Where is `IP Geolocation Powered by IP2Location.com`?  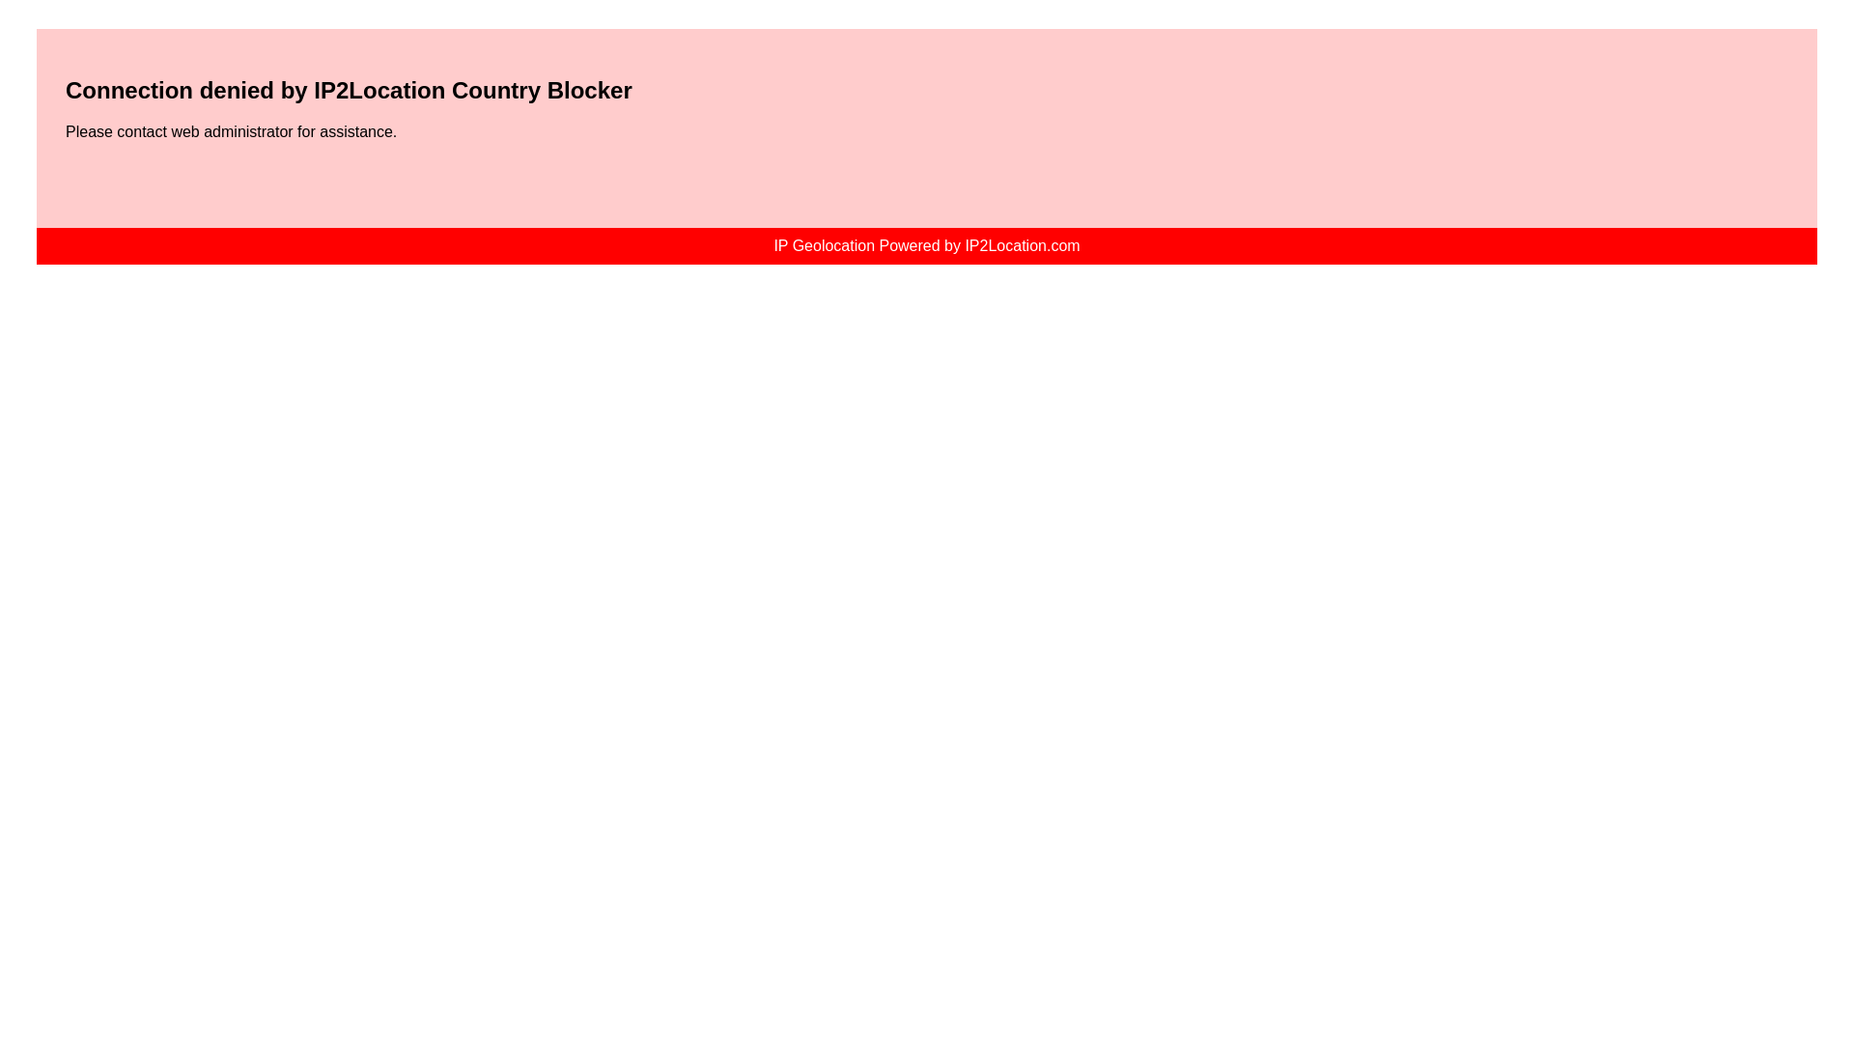 IP Geolocation Powered by IP2Location.com is located at coordinates (925, 245).